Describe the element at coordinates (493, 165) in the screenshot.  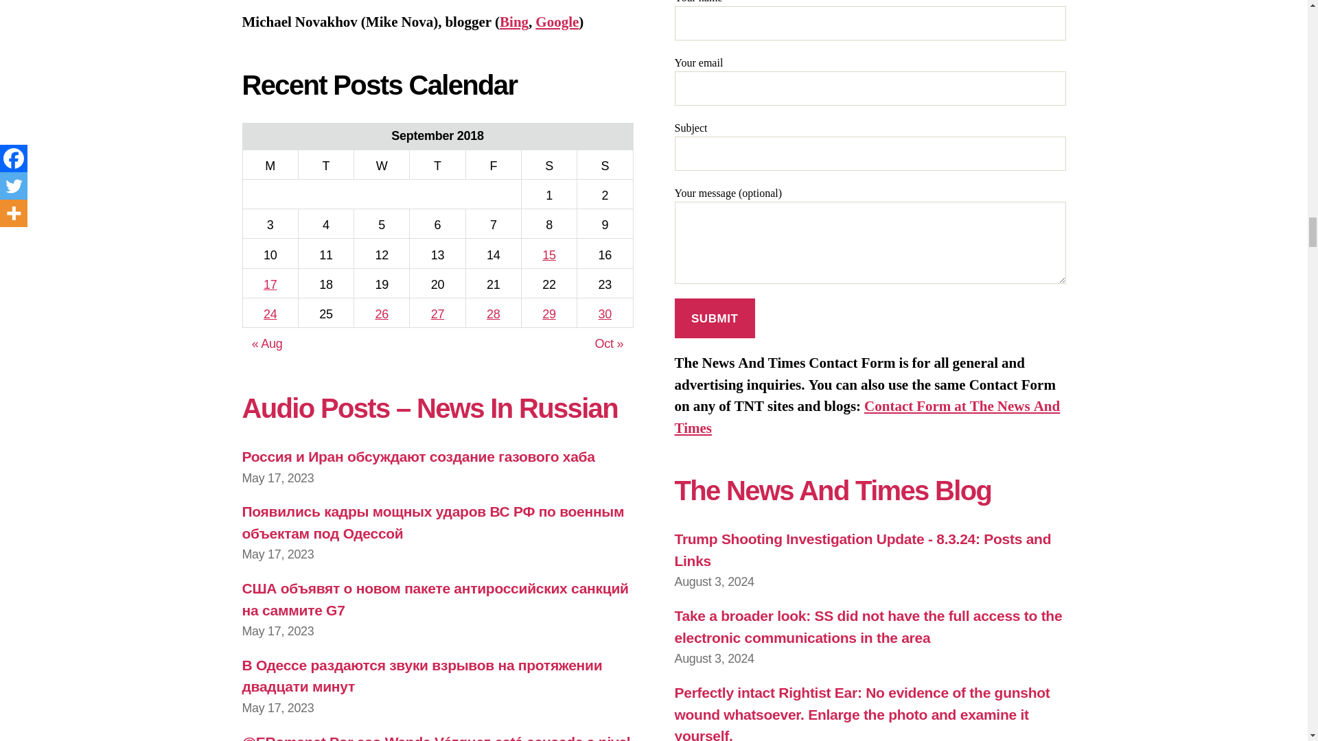
I see `Friday` at that location.